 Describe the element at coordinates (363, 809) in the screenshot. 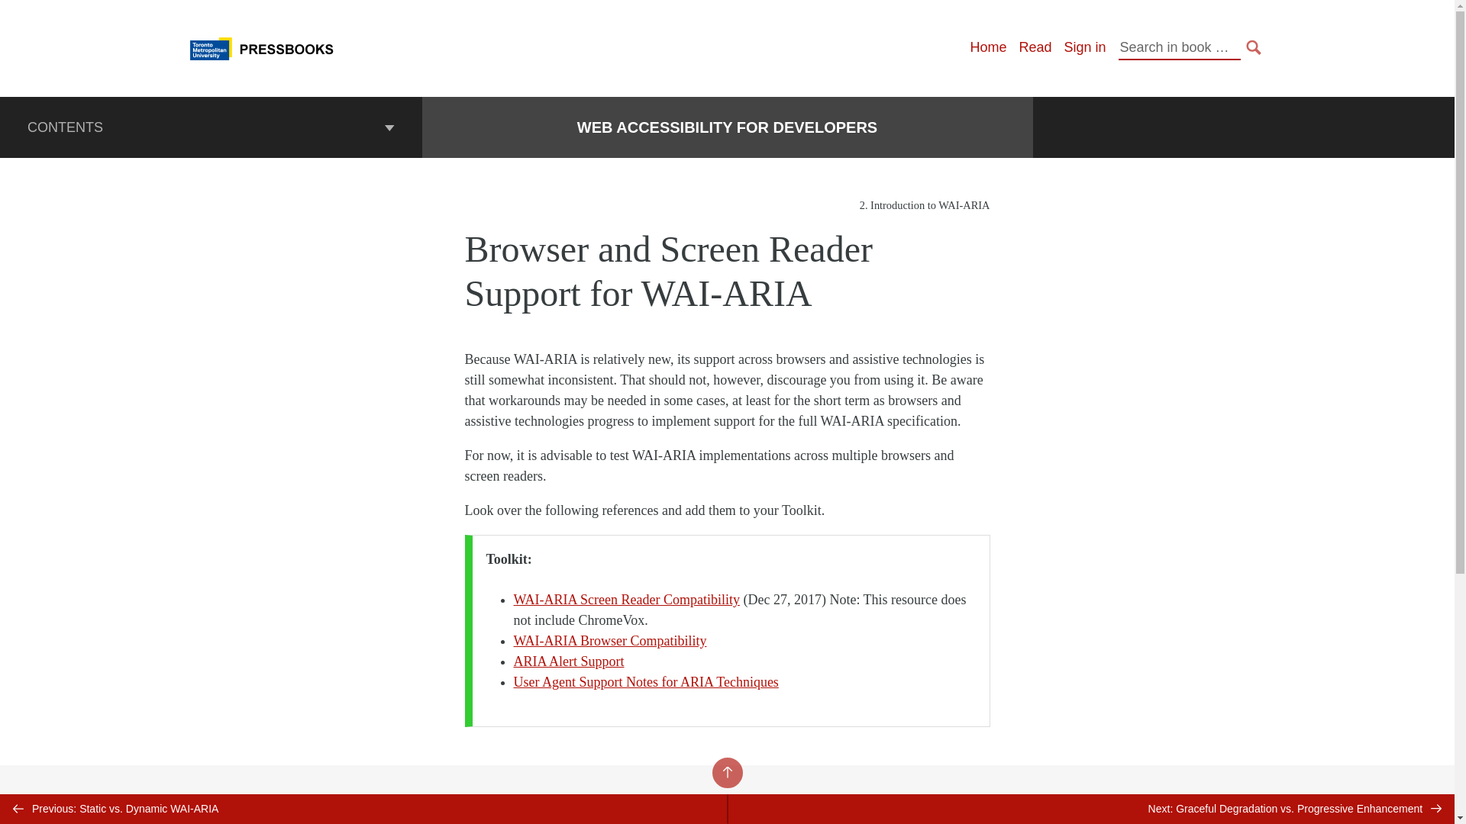

I see `Previous: Static vs. Dynamic WAI-ARIA` at that location.